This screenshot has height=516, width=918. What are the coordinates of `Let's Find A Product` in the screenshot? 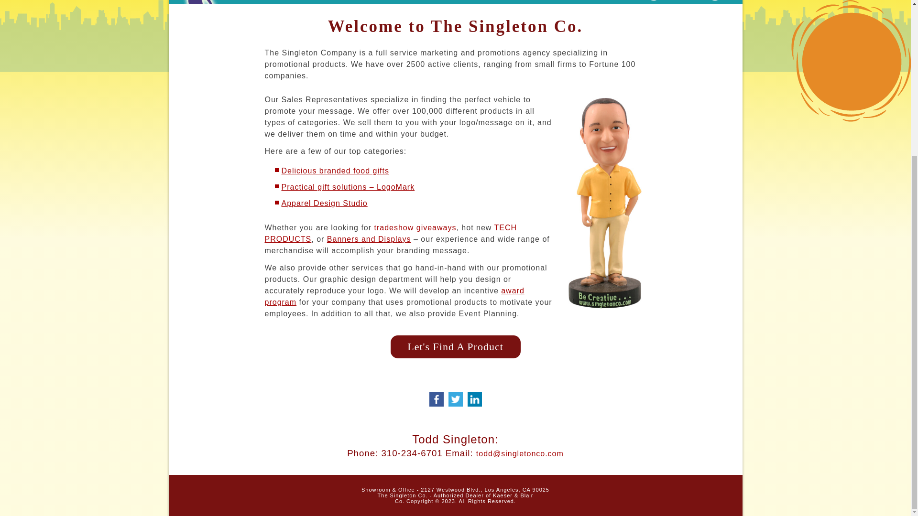 It's located at (455, 347).